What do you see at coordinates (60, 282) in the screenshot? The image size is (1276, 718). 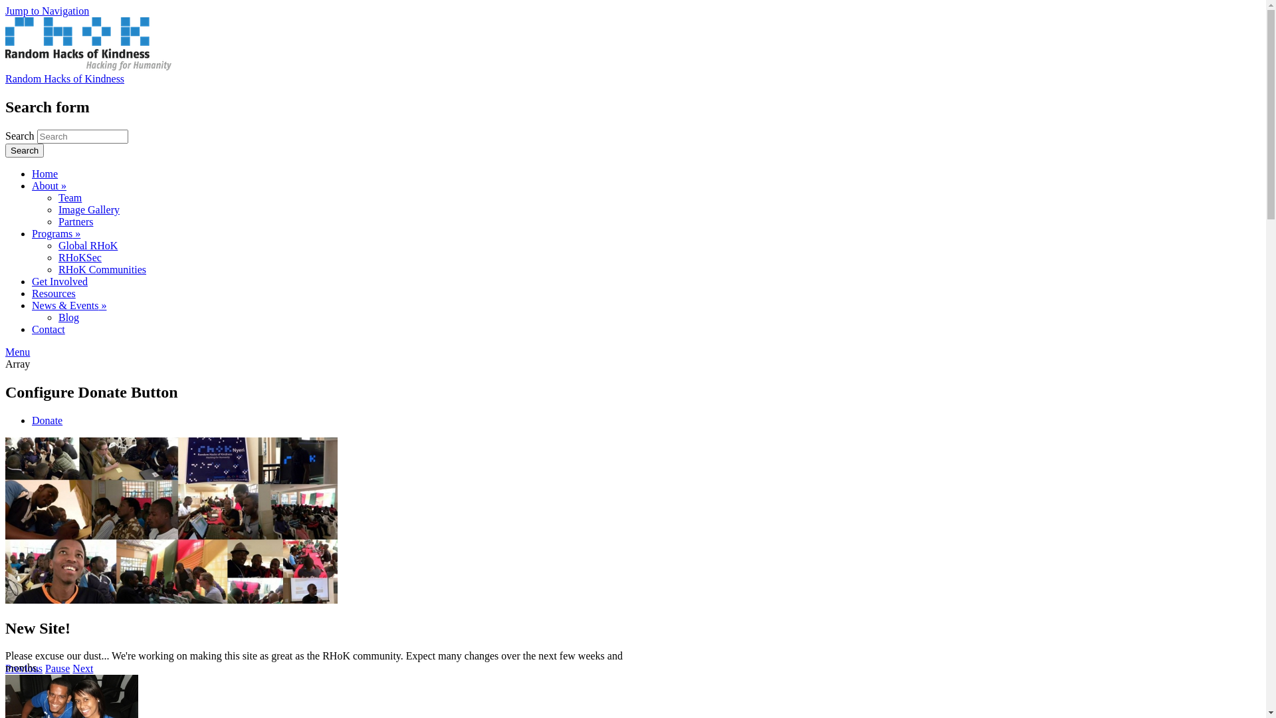 I see `Get Involved` at bounding box center [60, 282].